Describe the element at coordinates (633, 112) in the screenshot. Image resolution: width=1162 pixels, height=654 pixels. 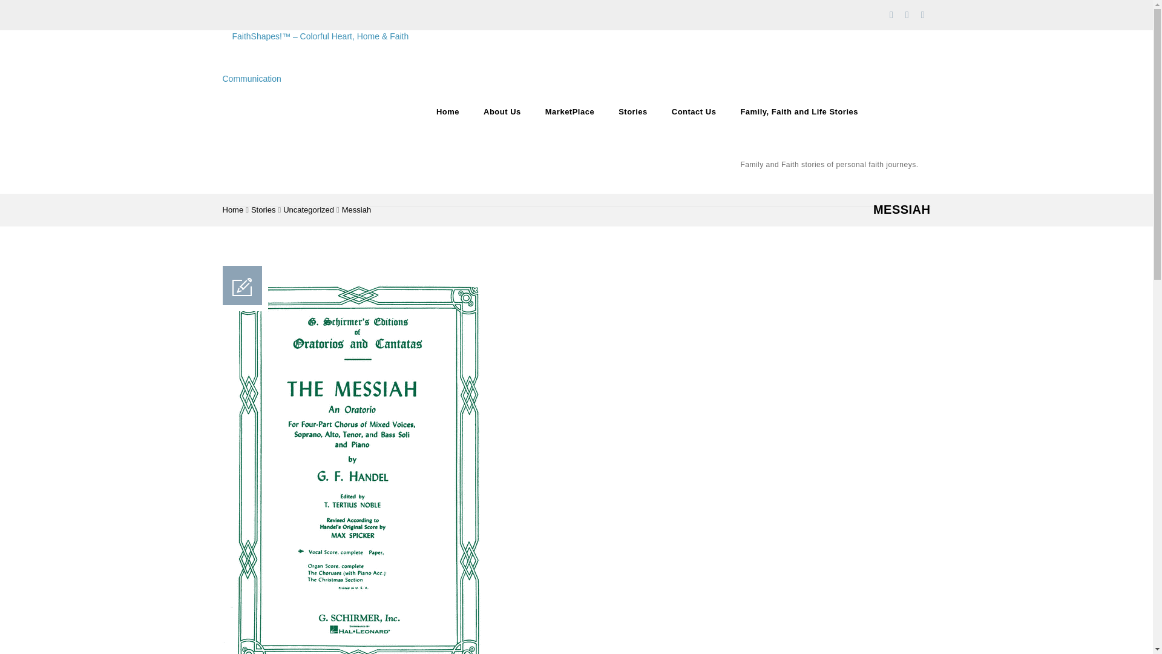
I see `Stories` at that location.